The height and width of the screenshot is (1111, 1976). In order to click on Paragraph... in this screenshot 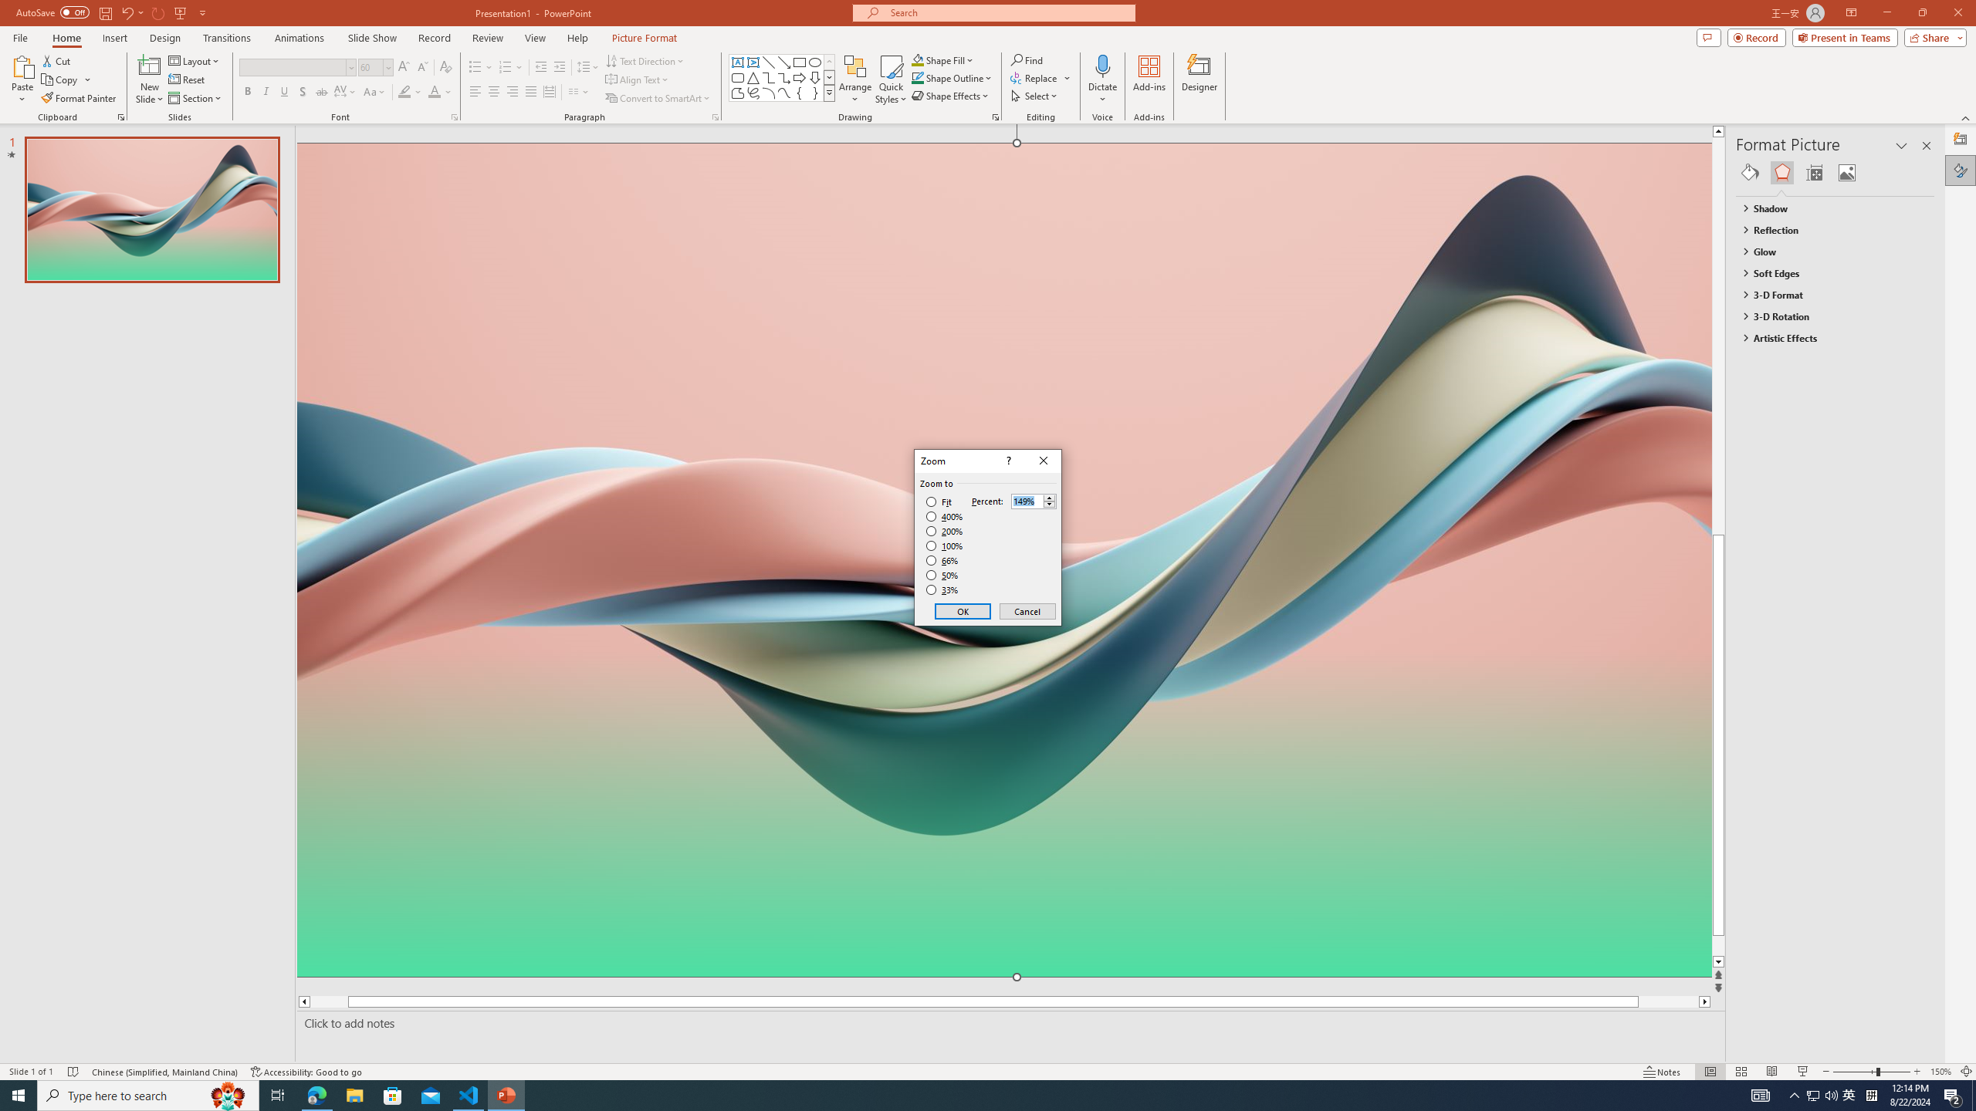, I will do `click(715, 117)`.